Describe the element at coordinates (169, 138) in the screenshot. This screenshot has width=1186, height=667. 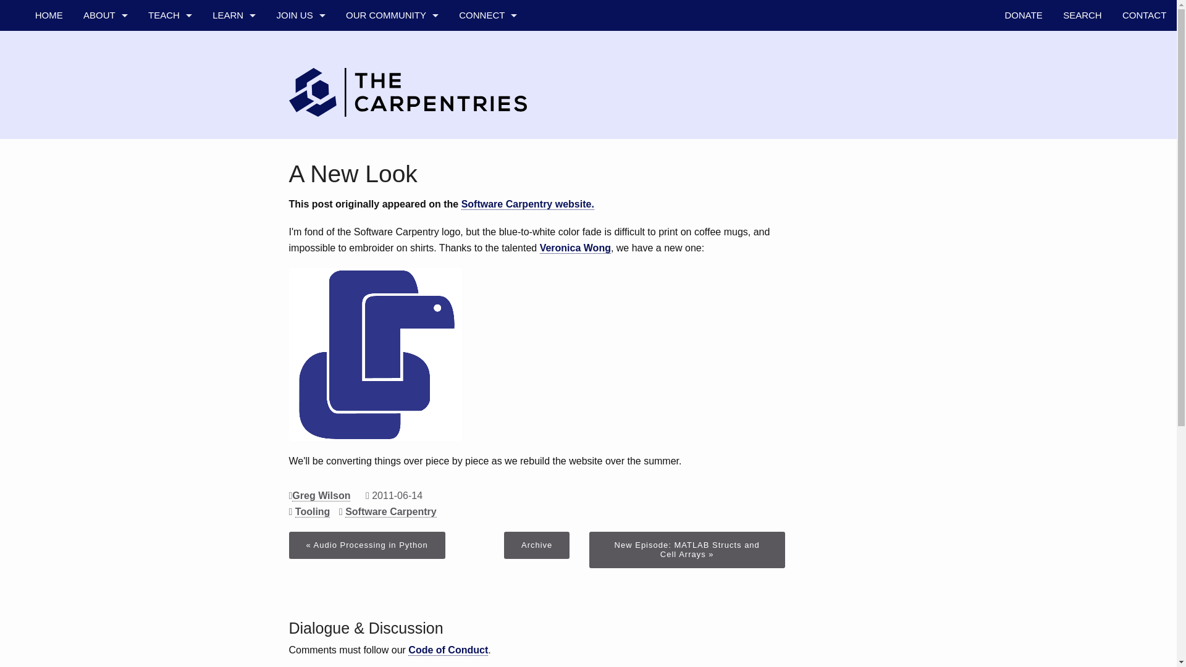
I see `LIBRARY CARPENTRY LESSONS` at that location.